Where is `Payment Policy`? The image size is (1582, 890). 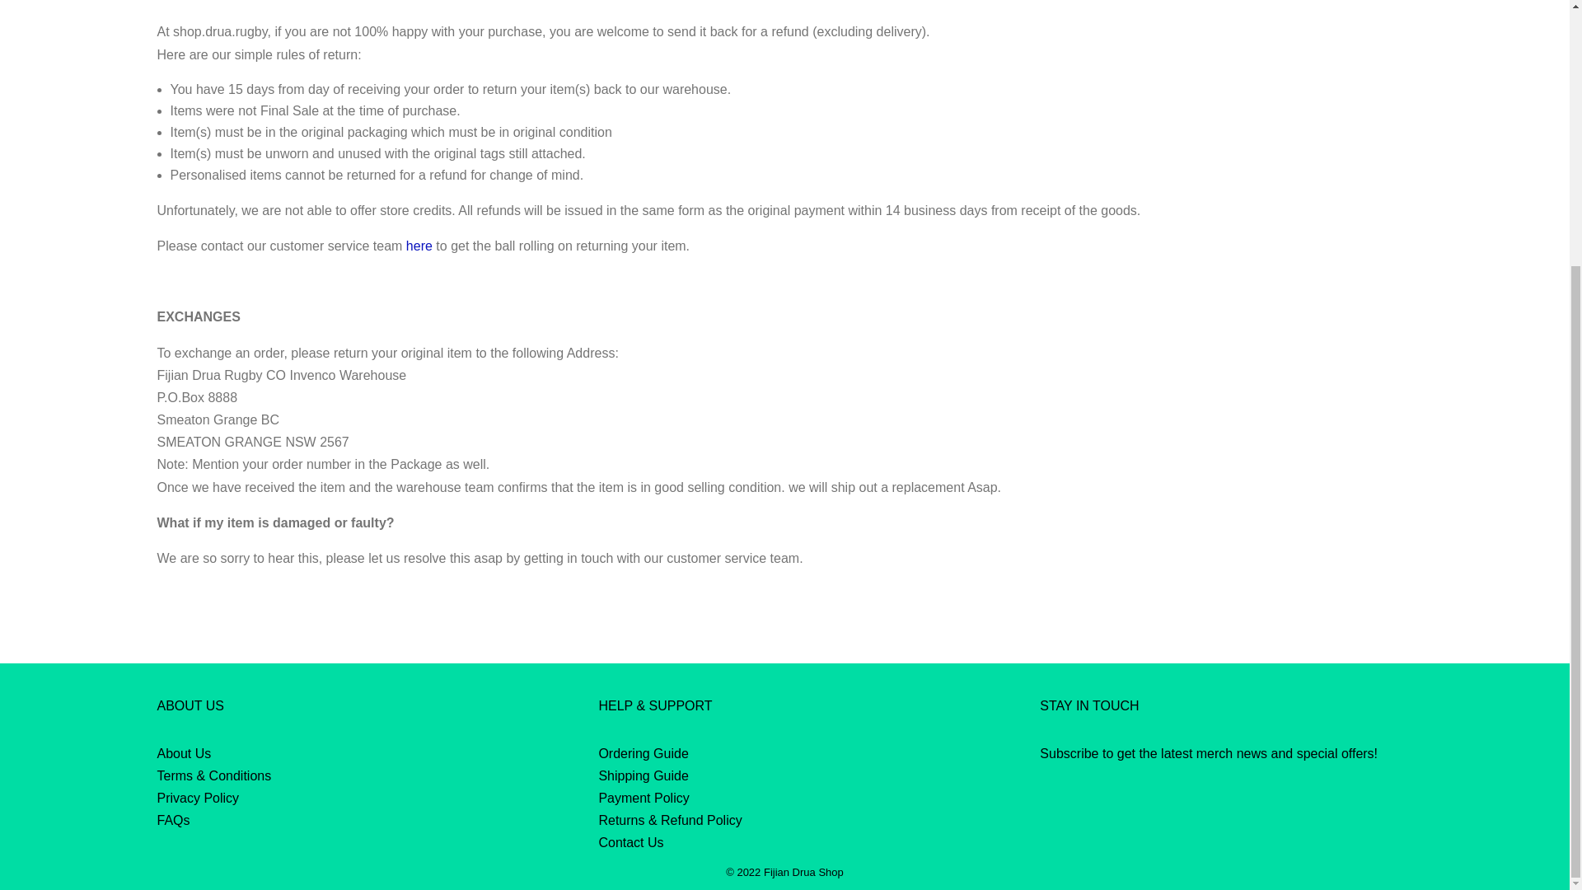
Payment Policy is located at coordinates (643, 798).